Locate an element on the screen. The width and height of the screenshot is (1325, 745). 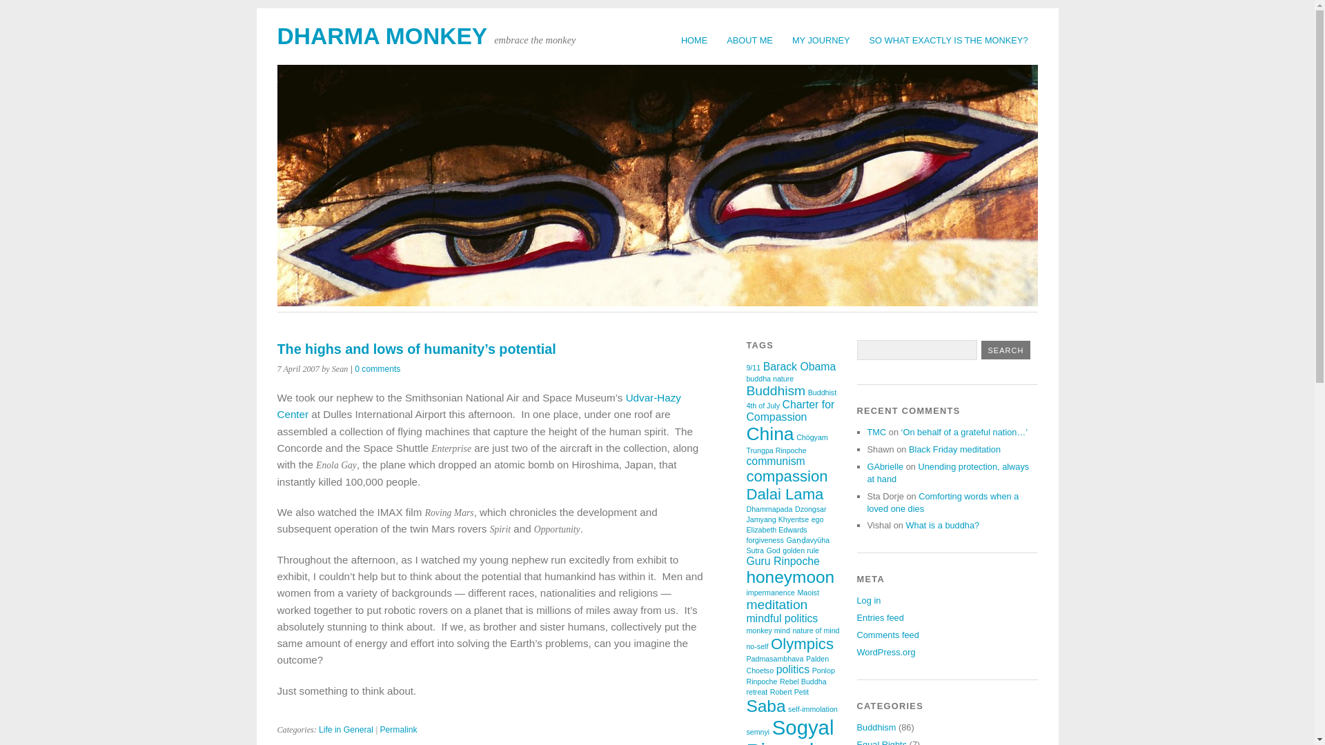
Maoist is located at coordinates (807, 593).